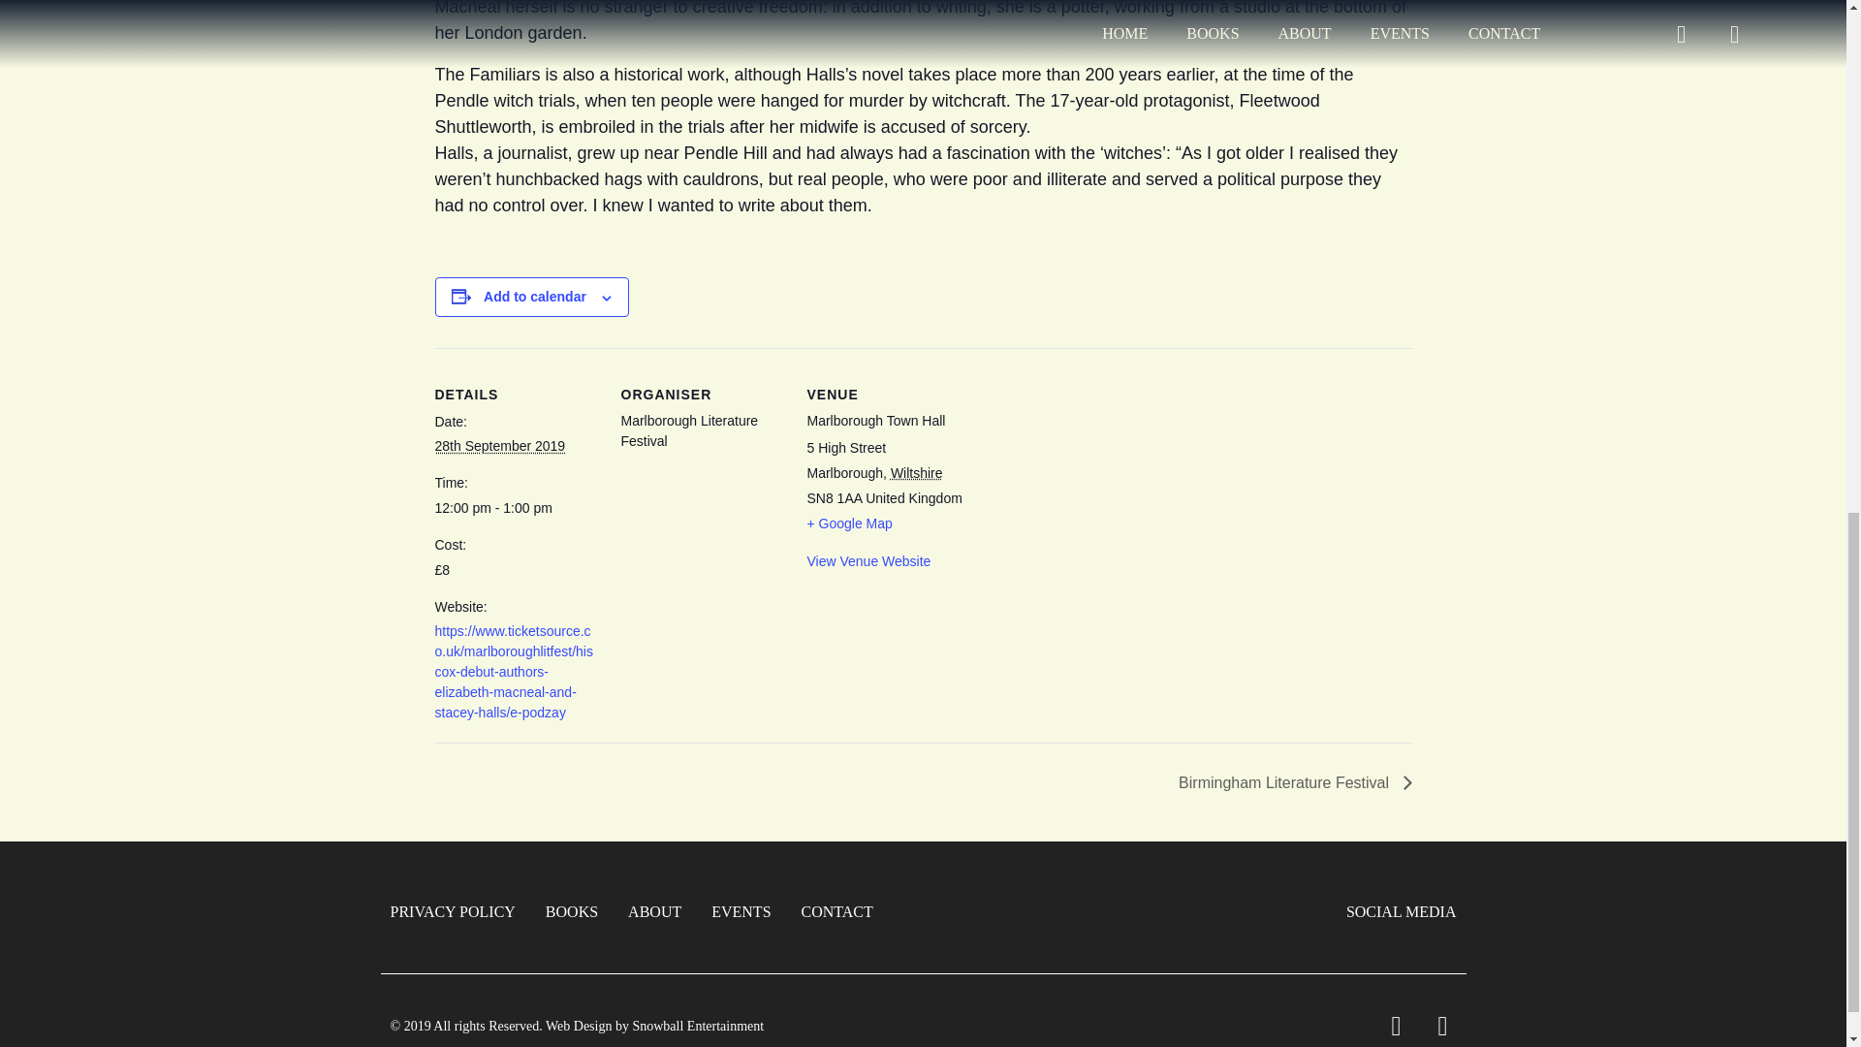 Image resolution: width=1861 pixels, height=1047 pixels. Describe the element at coordinates (571, 912) in the screenshot. I see `BOOKS` at that location.